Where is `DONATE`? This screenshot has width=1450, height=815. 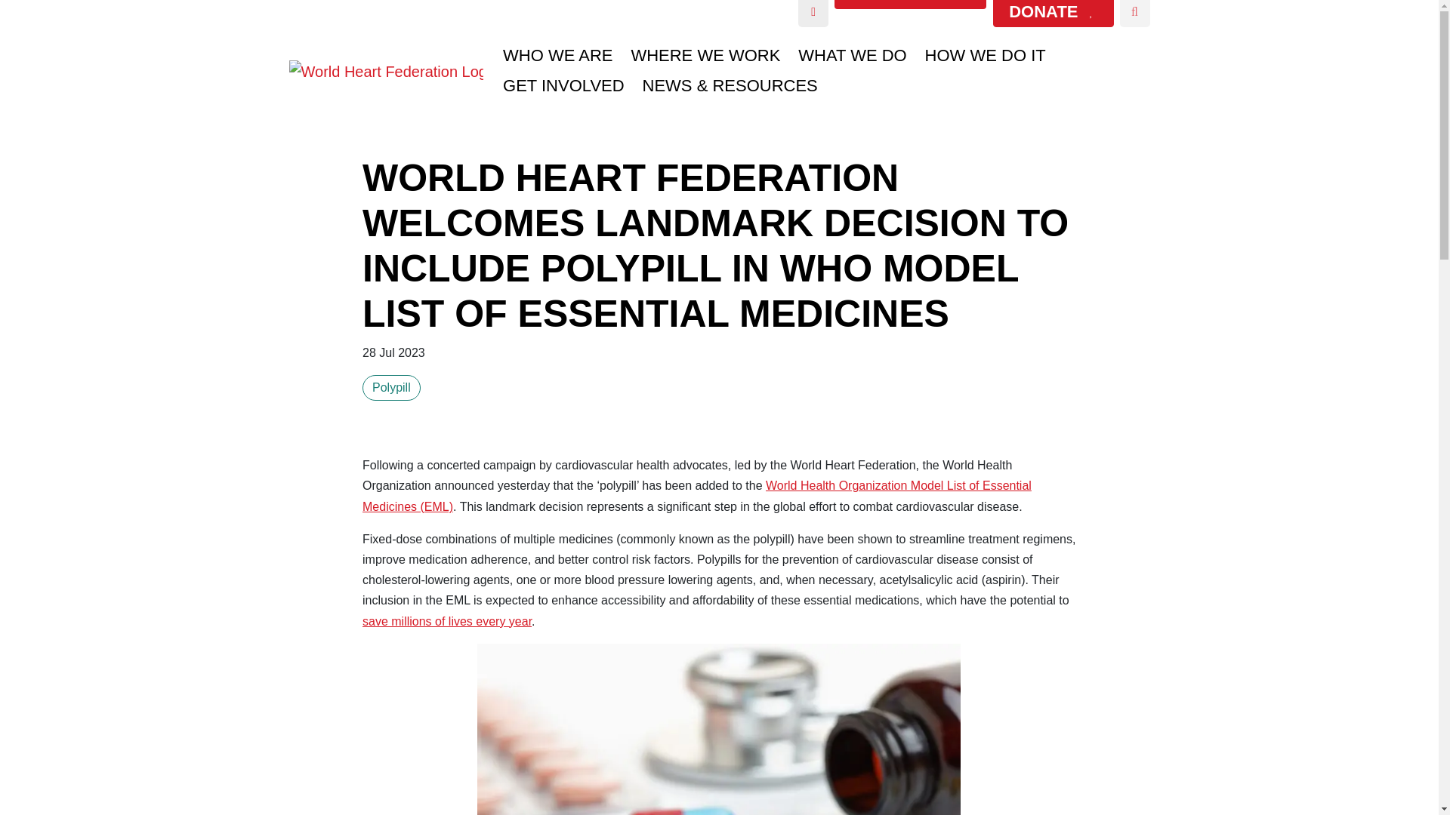 DONATE is located at coordinates (1053, 14).